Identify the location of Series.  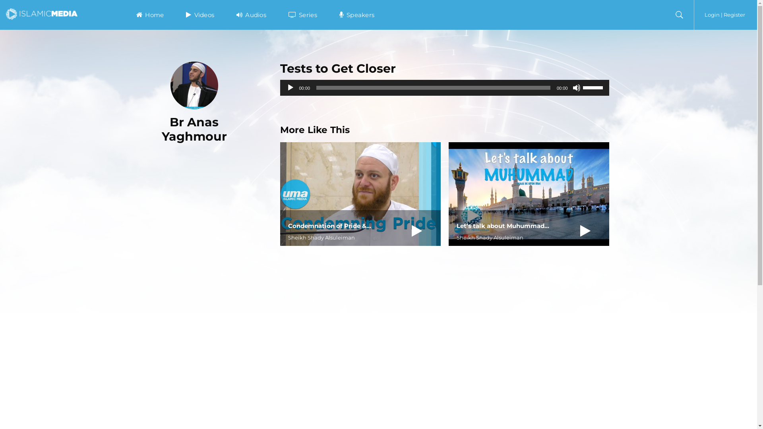
(303, 15).